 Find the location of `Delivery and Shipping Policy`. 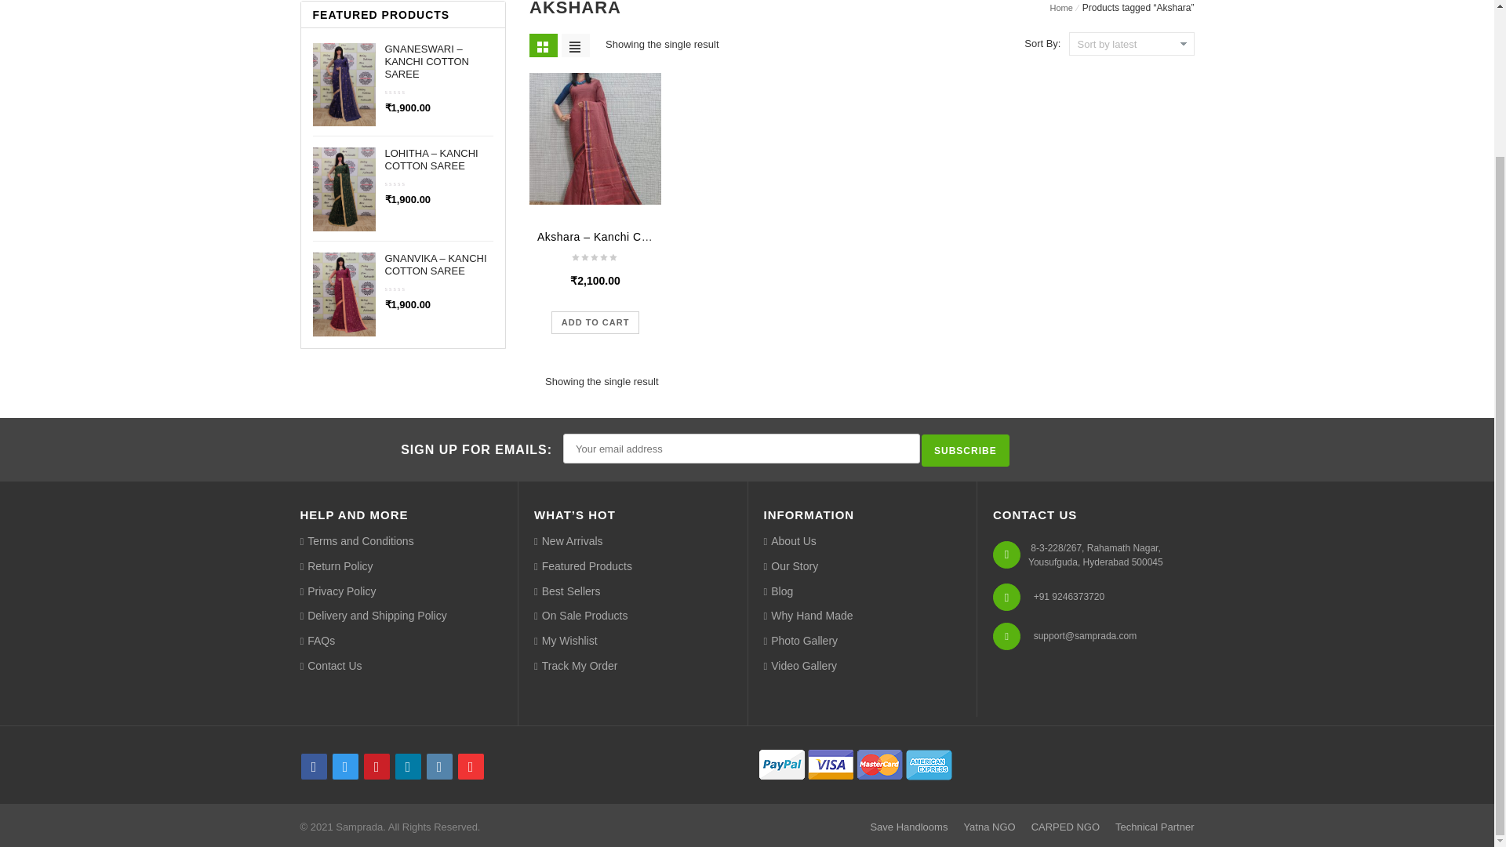

Delivery and Shipping Policy is located at coordinates (373, 616).